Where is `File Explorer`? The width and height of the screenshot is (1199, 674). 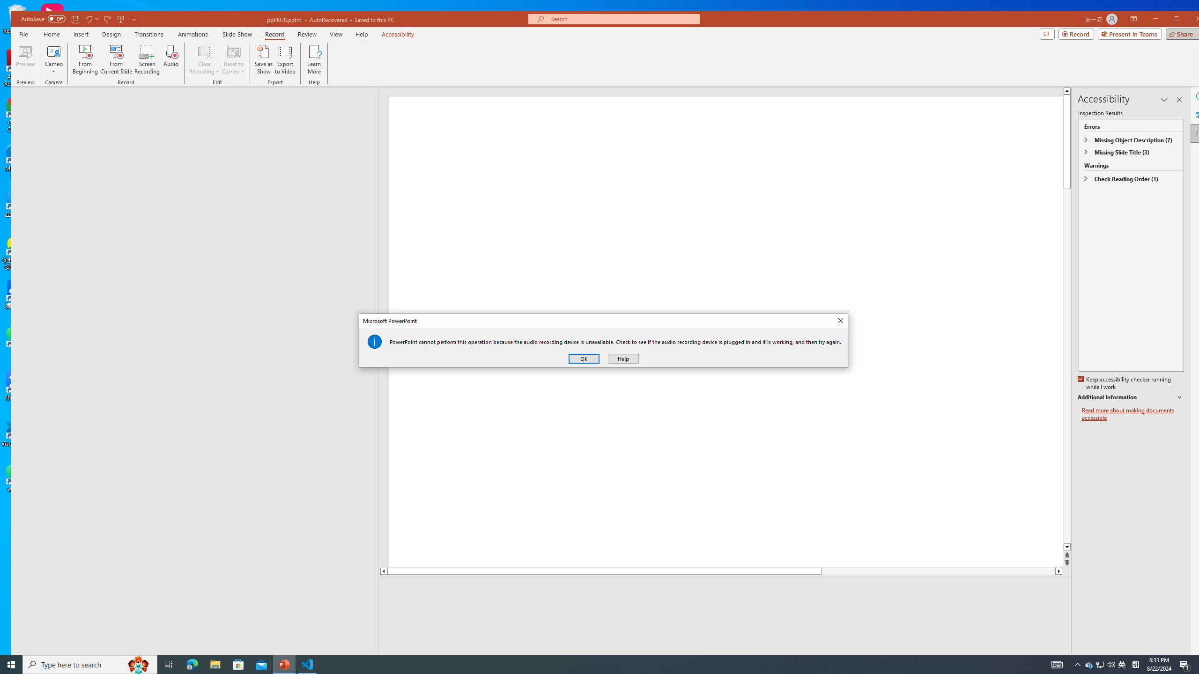
File Explorer is located at coordinates (215, 665).